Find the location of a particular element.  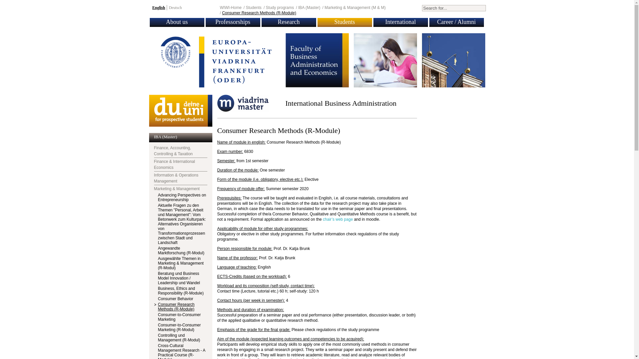

Study programs is located at coordinates (280, 8).